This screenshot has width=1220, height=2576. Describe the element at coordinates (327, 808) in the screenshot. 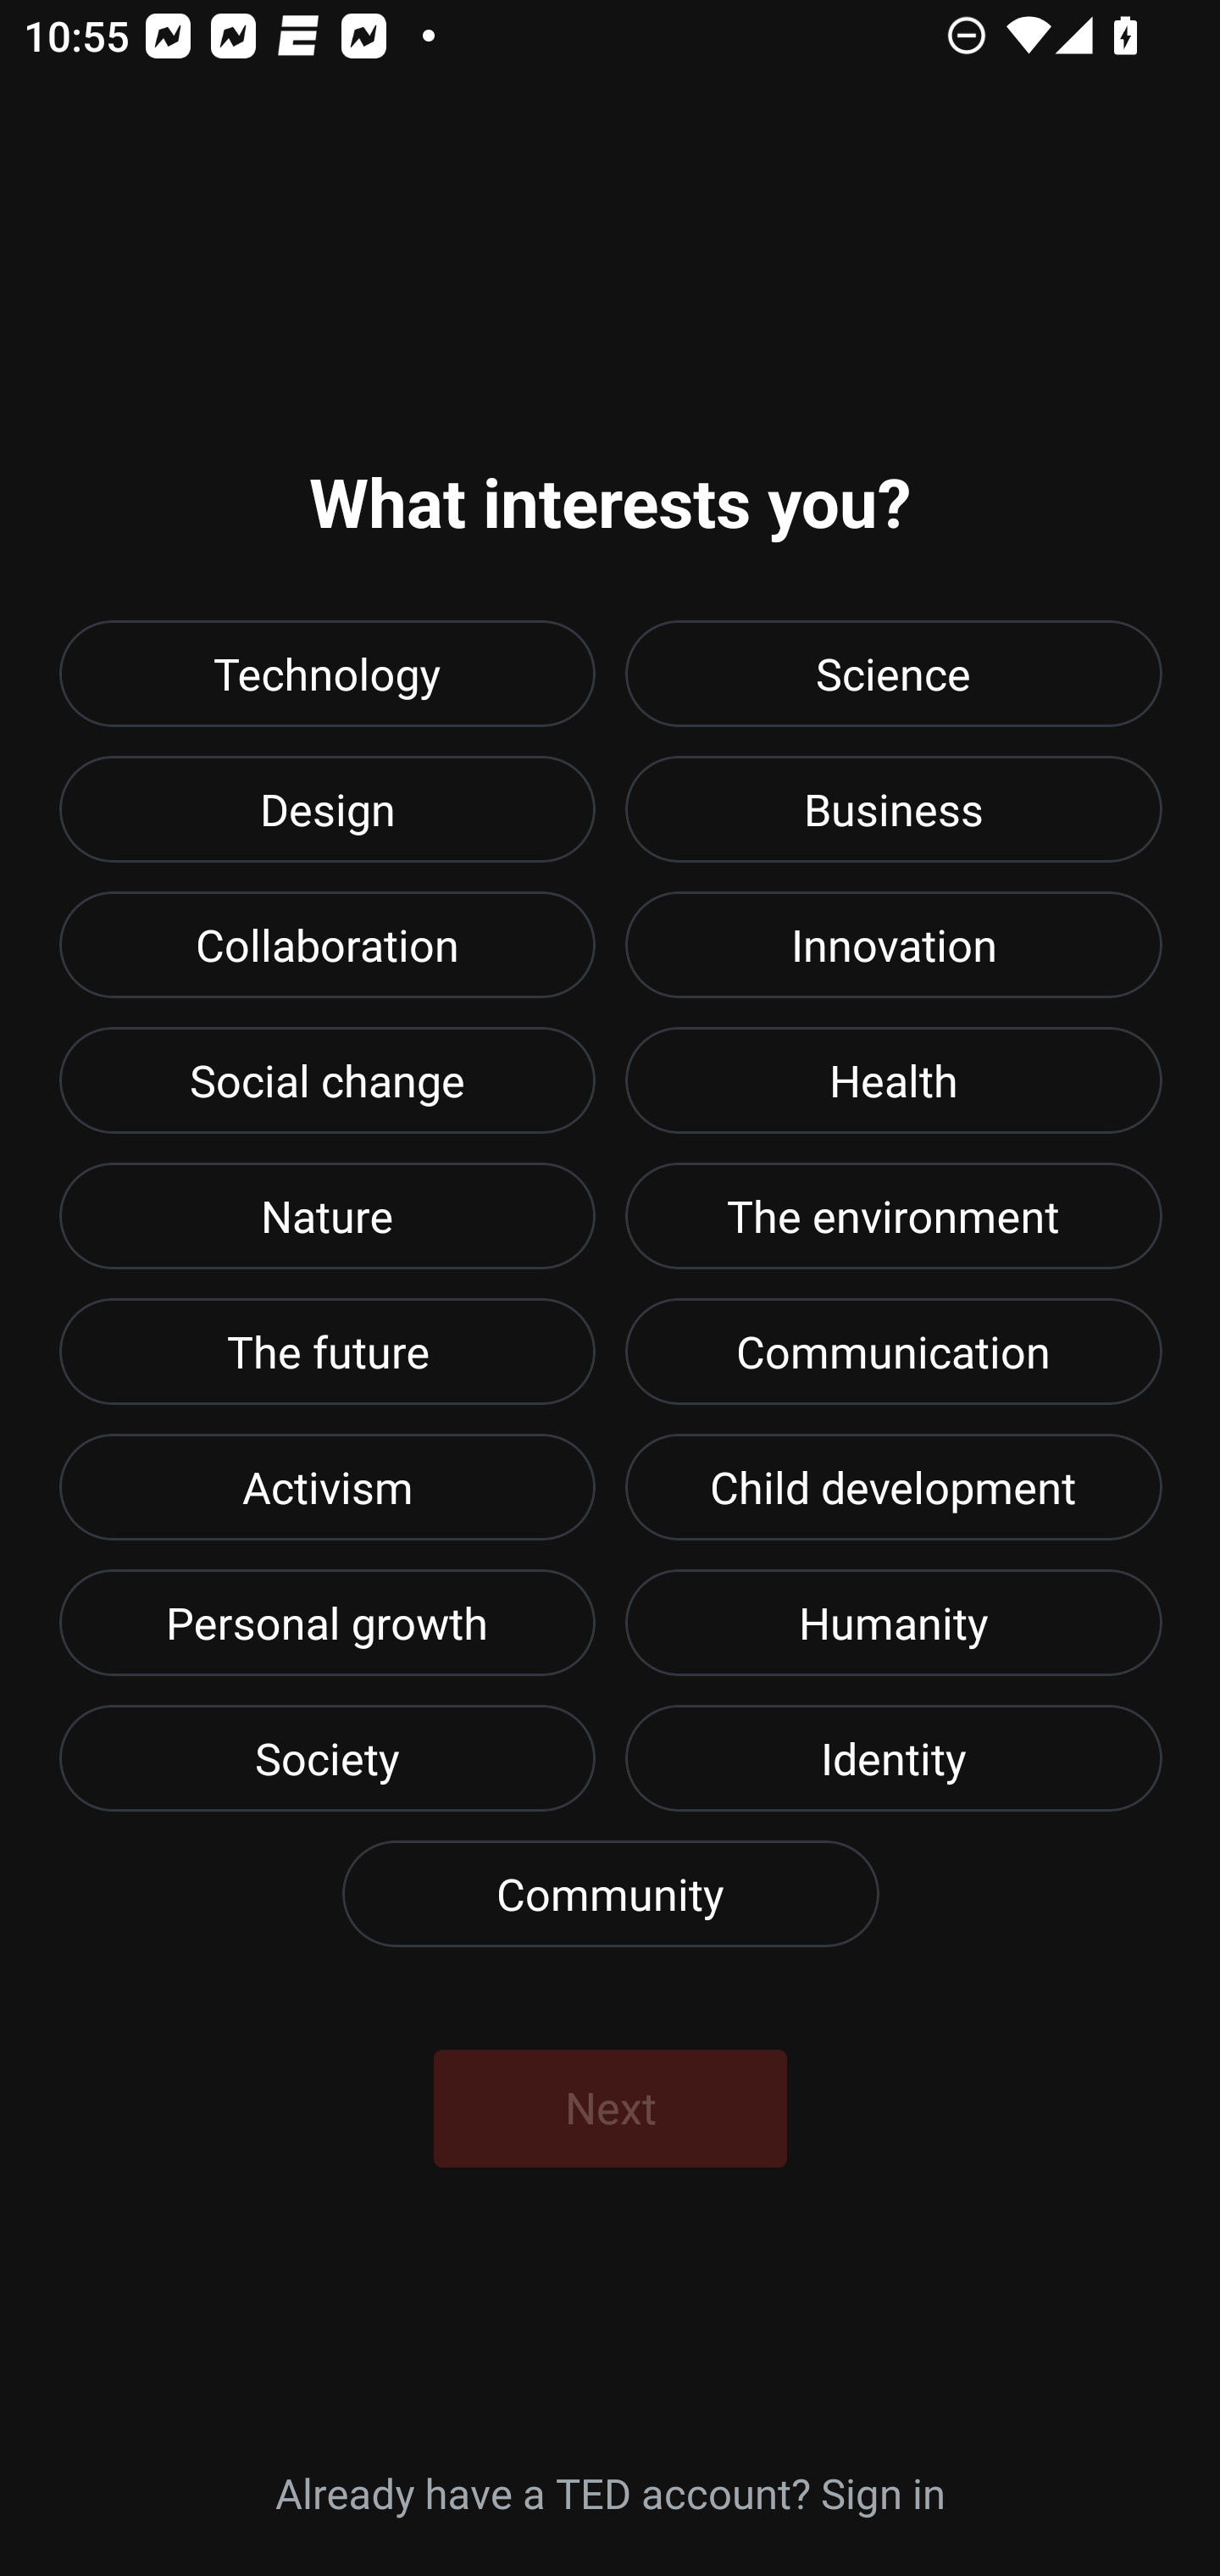

I see `Design` at that location.